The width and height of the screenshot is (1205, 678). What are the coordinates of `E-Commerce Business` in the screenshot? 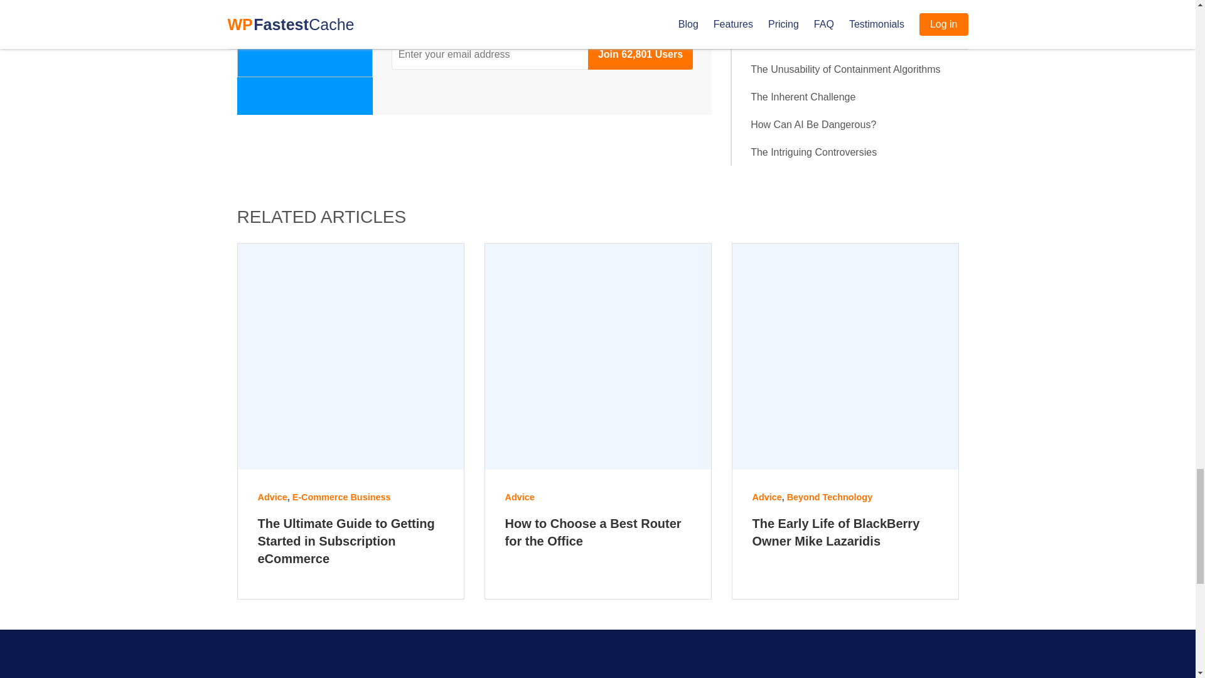 It's located at (341, 497).